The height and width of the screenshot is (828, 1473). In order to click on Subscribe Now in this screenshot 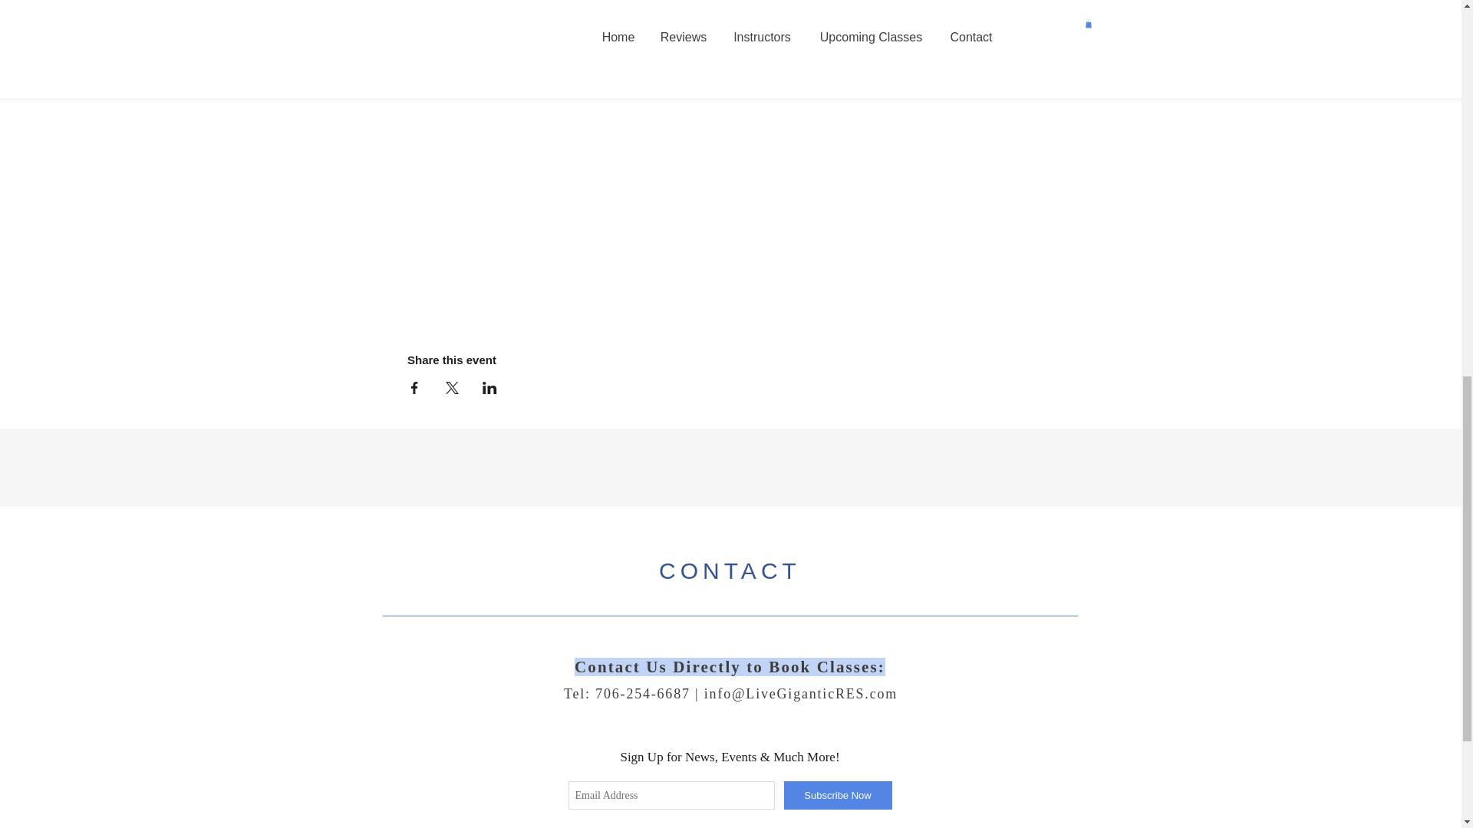, I will do `click(838, 796)`.